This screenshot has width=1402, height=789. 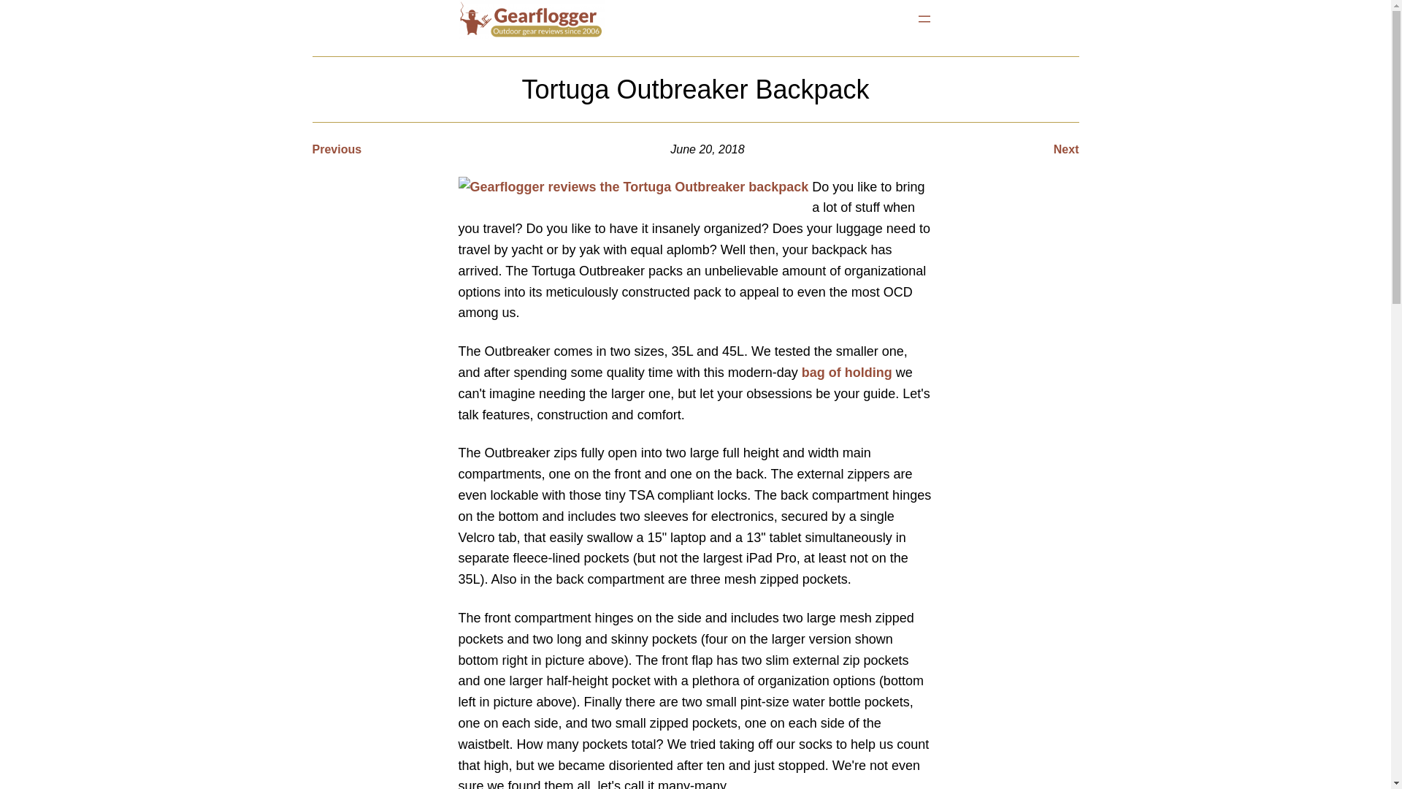 I want to click on Previous, so click(x=337, y=149).